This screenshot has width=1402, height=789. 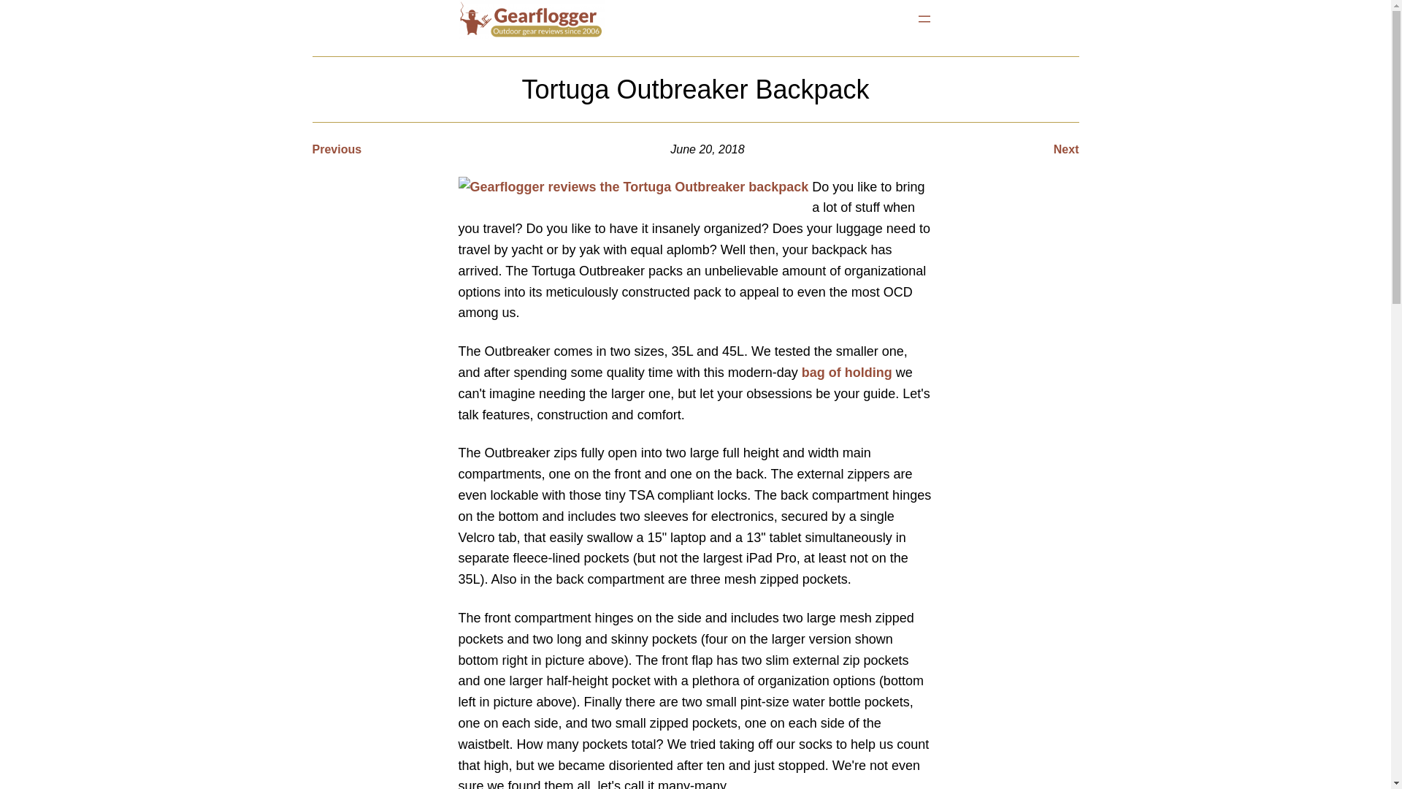 I want to click on Previous, so click(x=337, y=149).